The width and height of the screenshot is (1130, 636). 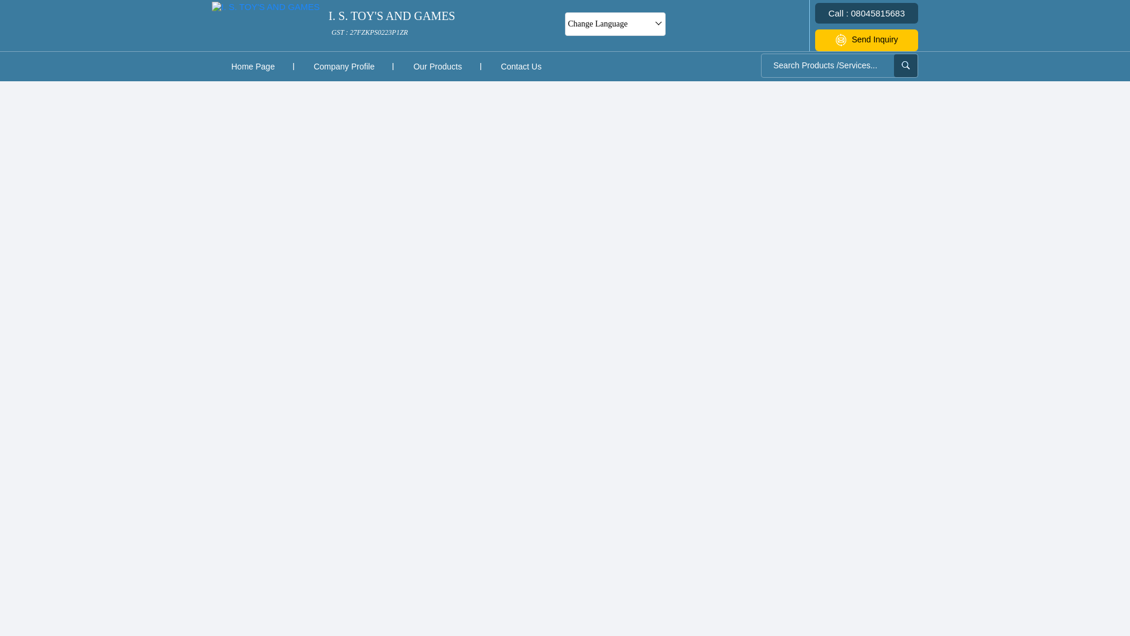 I want to click on Contact Us, so click(x=520, y=66).